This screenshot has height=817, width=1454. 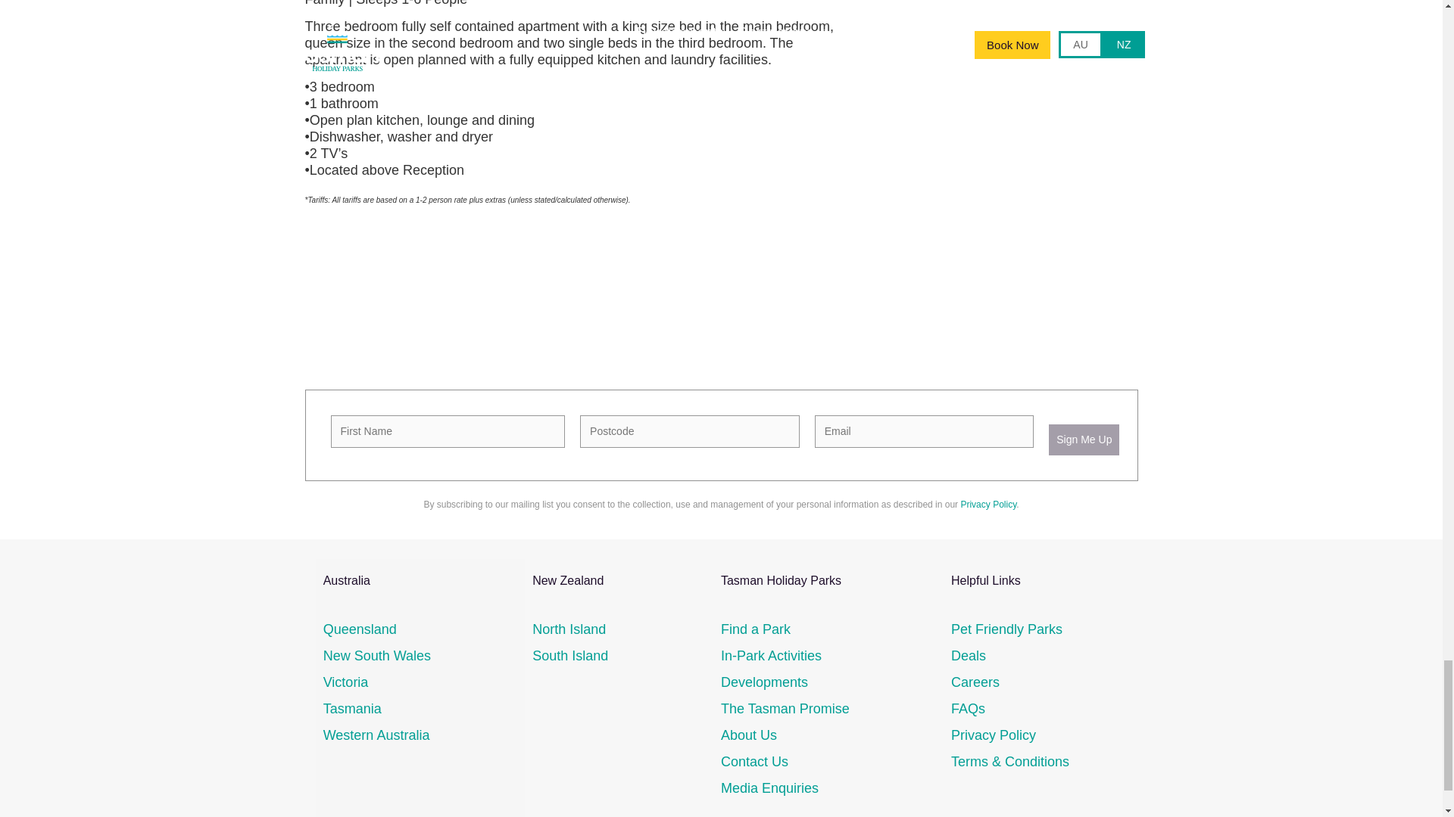 I want to click on New South Wales, so click(x=376, y=655).